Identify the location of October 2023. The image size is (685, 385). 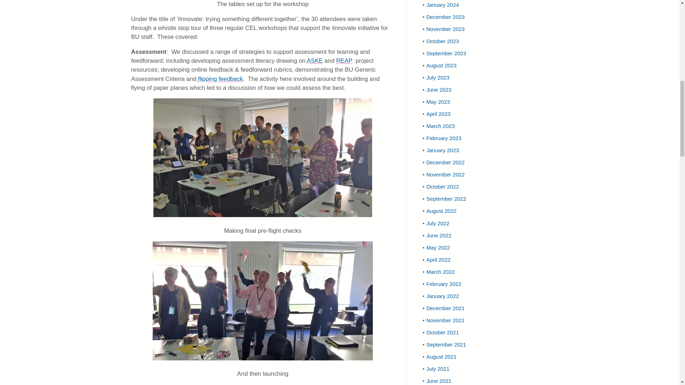
(442, 41).